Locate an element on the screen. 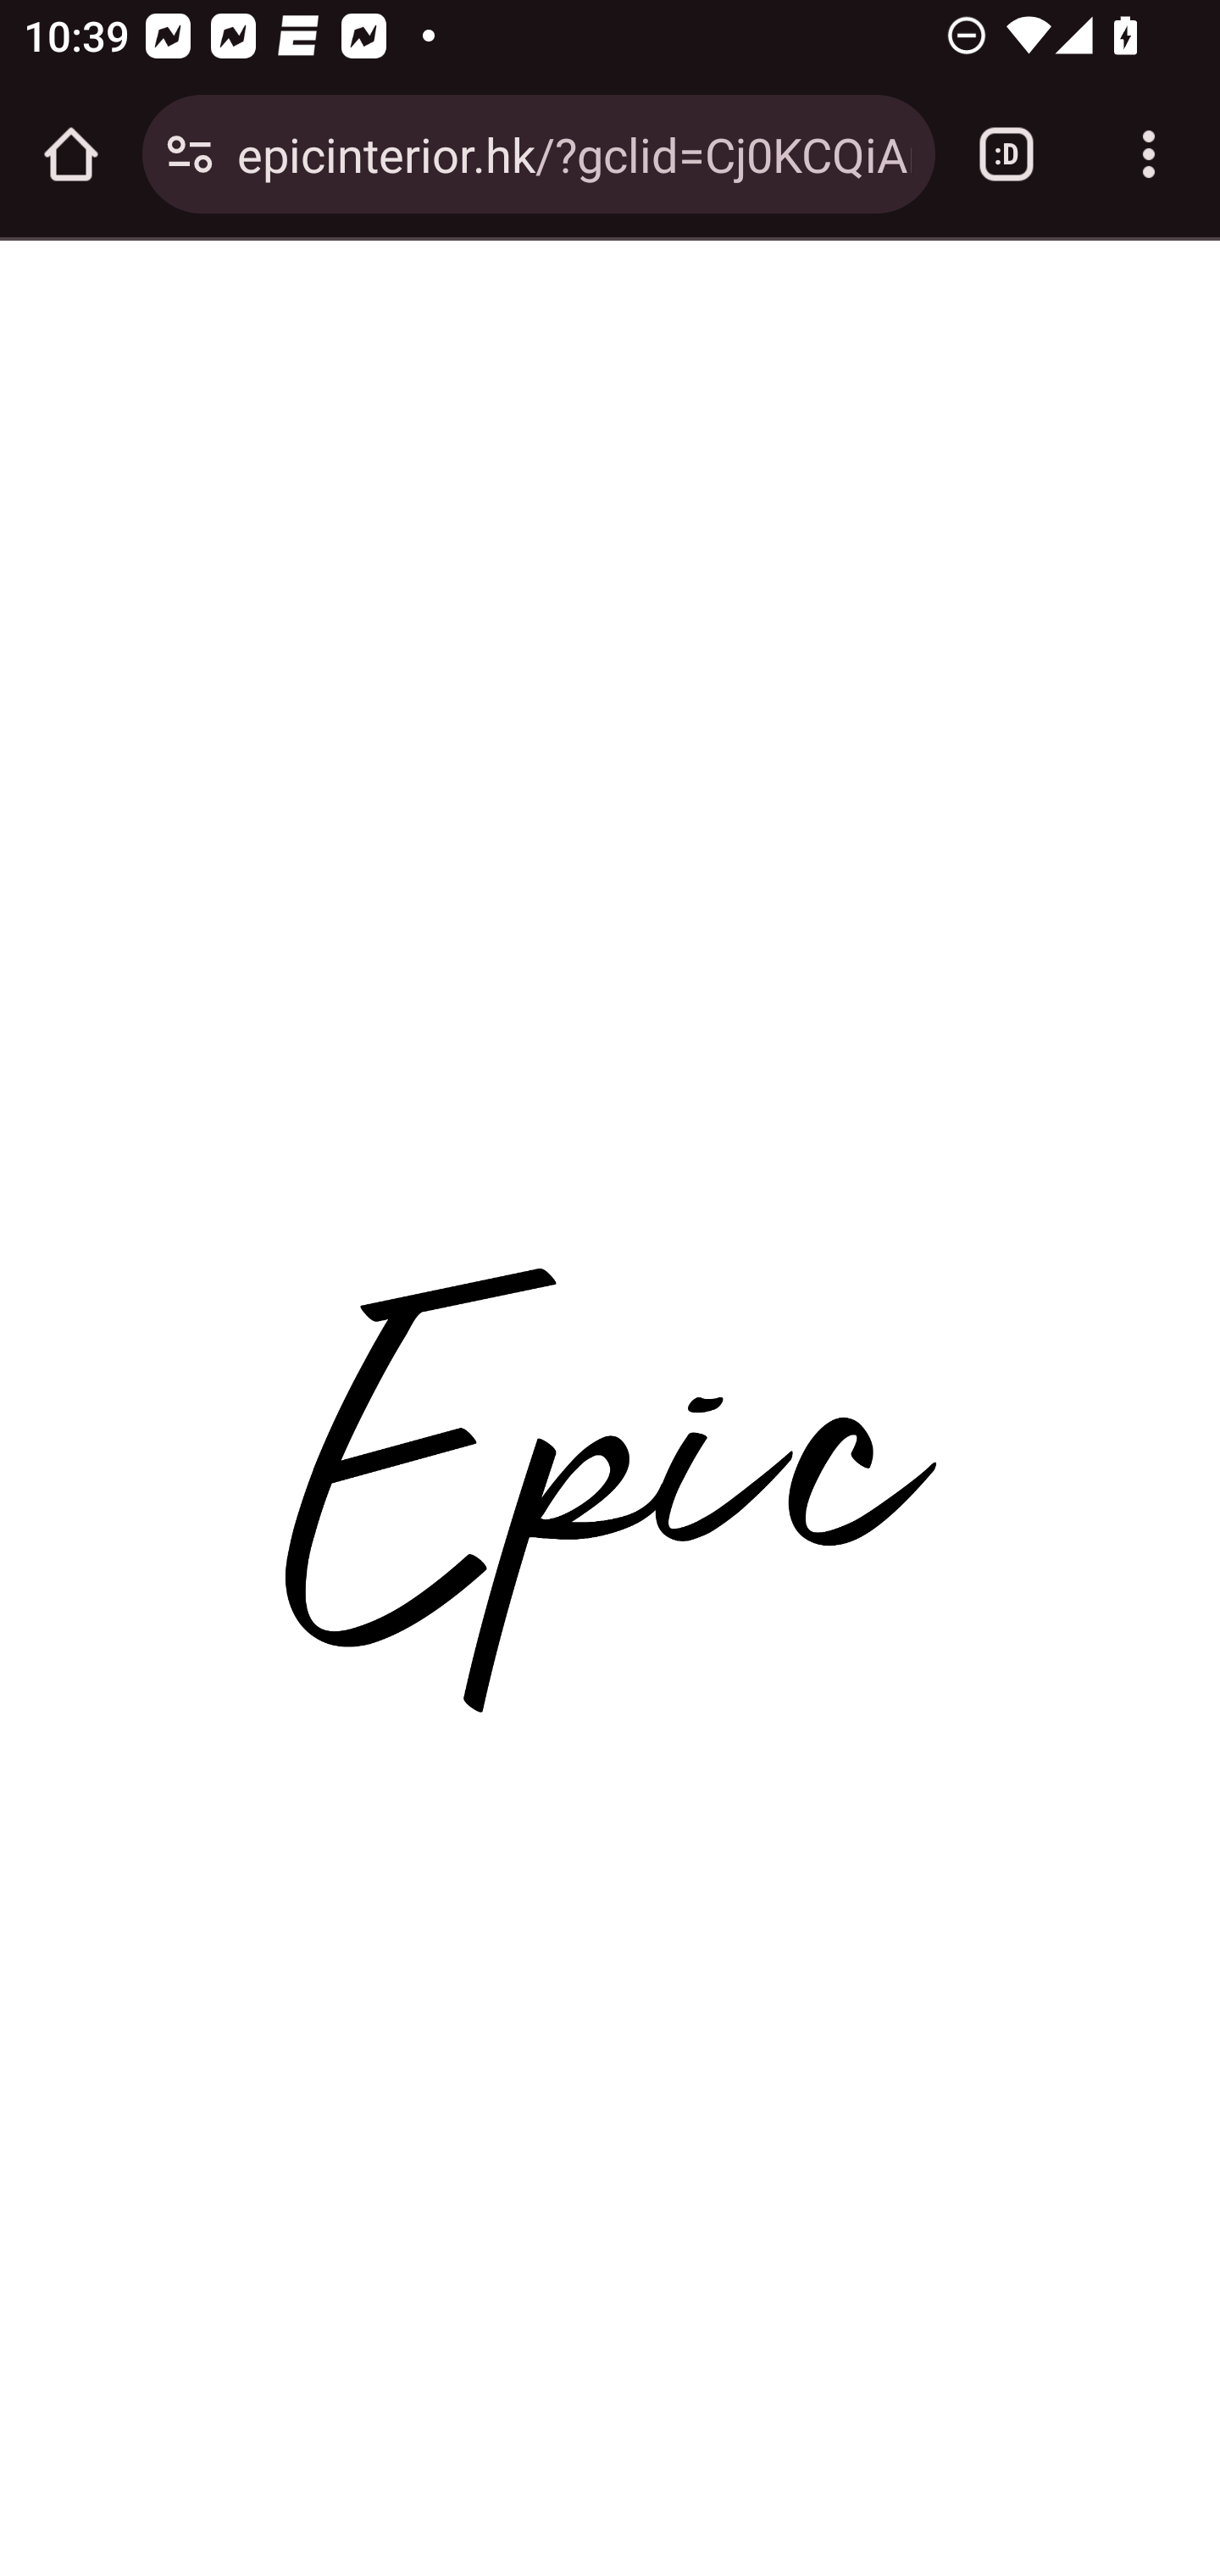  Connection is secure is located at coordinates (190, 154).